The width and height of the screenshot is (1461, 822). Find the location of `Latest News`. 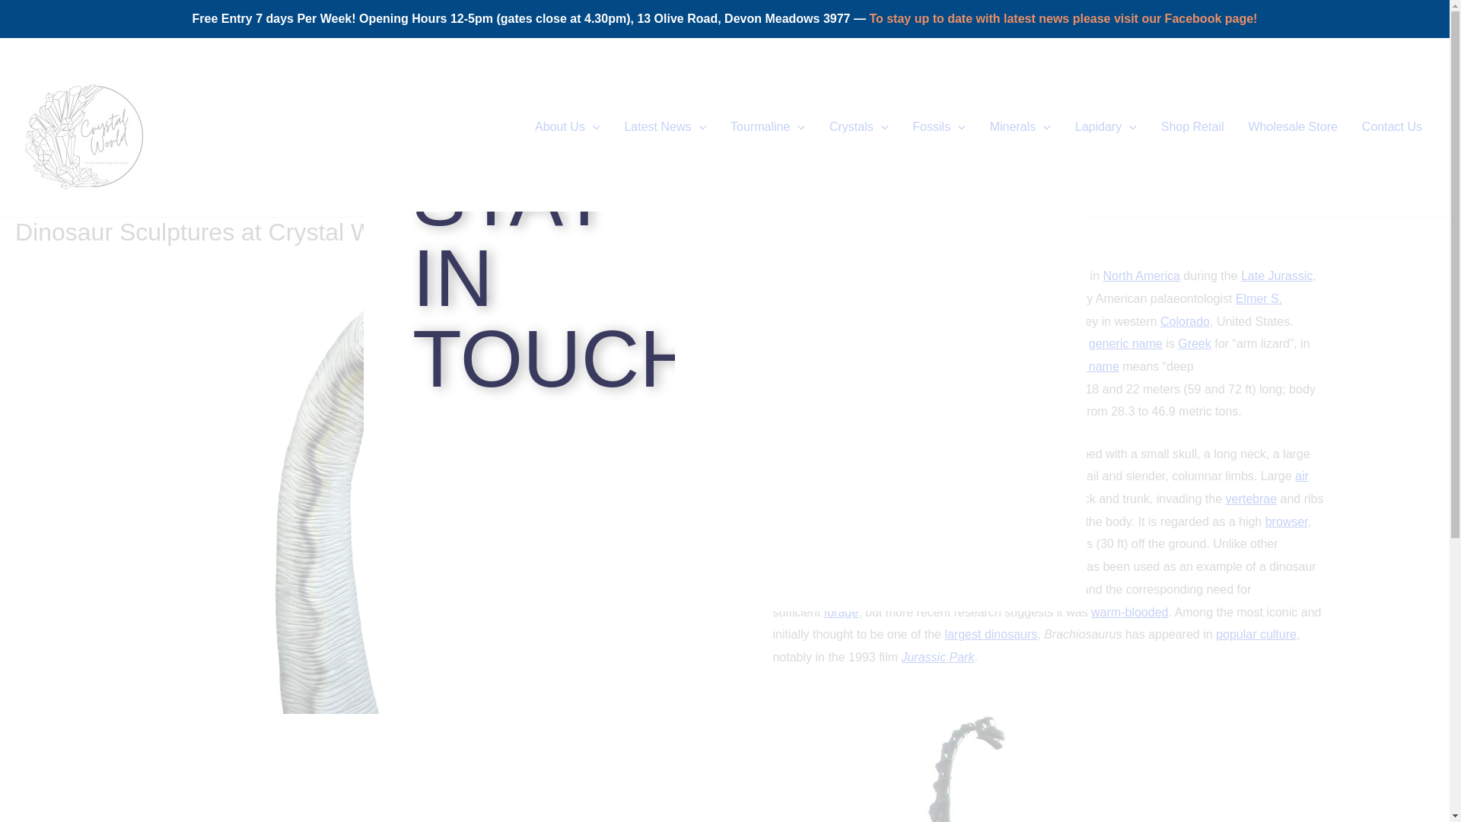

Latest News is located at coordinates (665, 126).